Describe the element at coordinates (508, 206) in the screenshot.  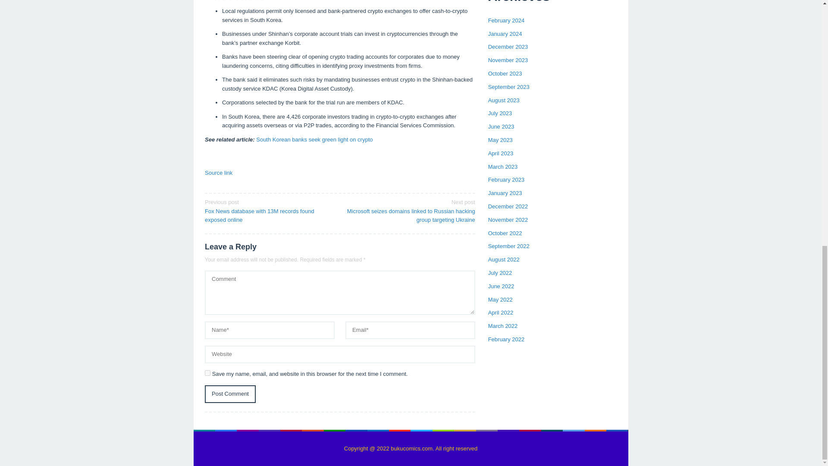
I see `December 2022` at that location.